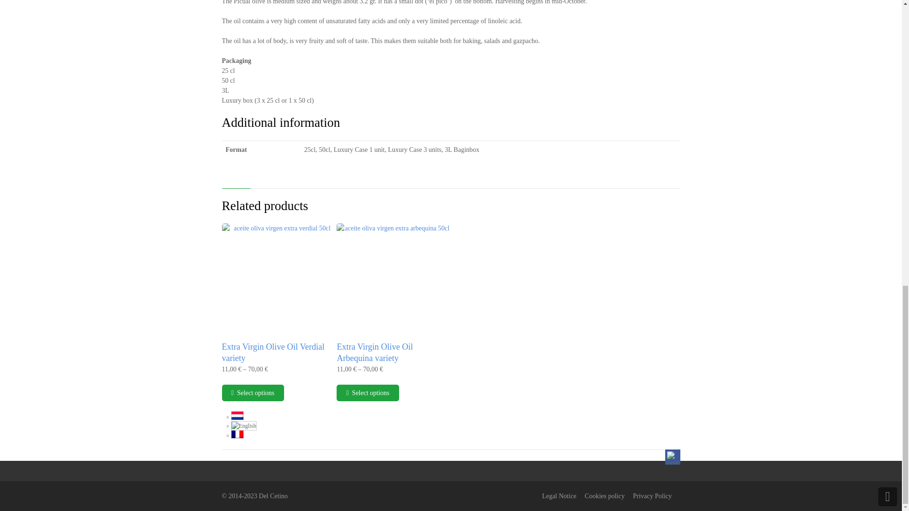 The height and width of the screenshot is (511, 909). What do you see at coordinates (367, 393) in the screenshot?
I see `Select options` at bounding box center [367, 393].